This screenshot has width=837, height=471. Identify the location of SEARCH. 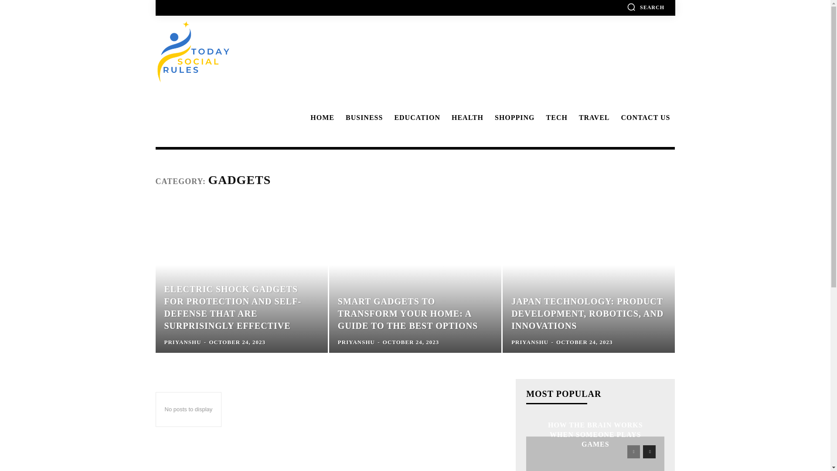
(646, 7).